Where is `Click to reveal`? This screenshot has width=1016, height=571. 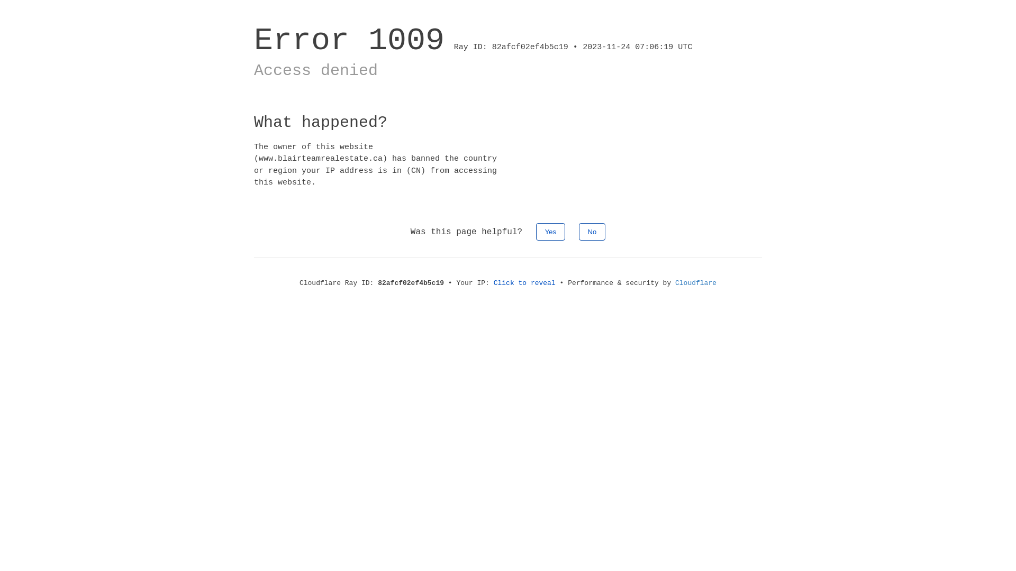
Click to reveal is located at coordinates (525, 283).